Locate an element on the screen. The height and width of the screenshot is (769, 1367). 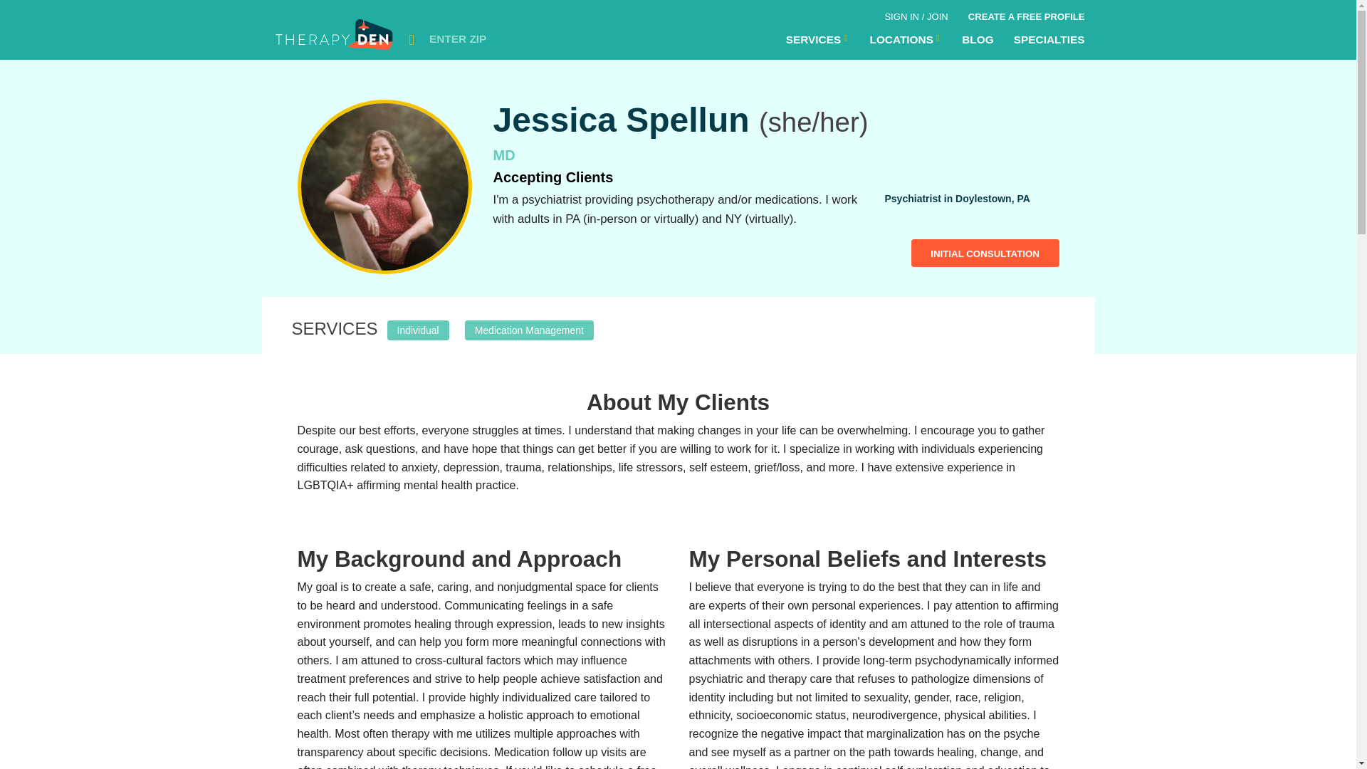
BLOG is located at coordinates (977, 39).